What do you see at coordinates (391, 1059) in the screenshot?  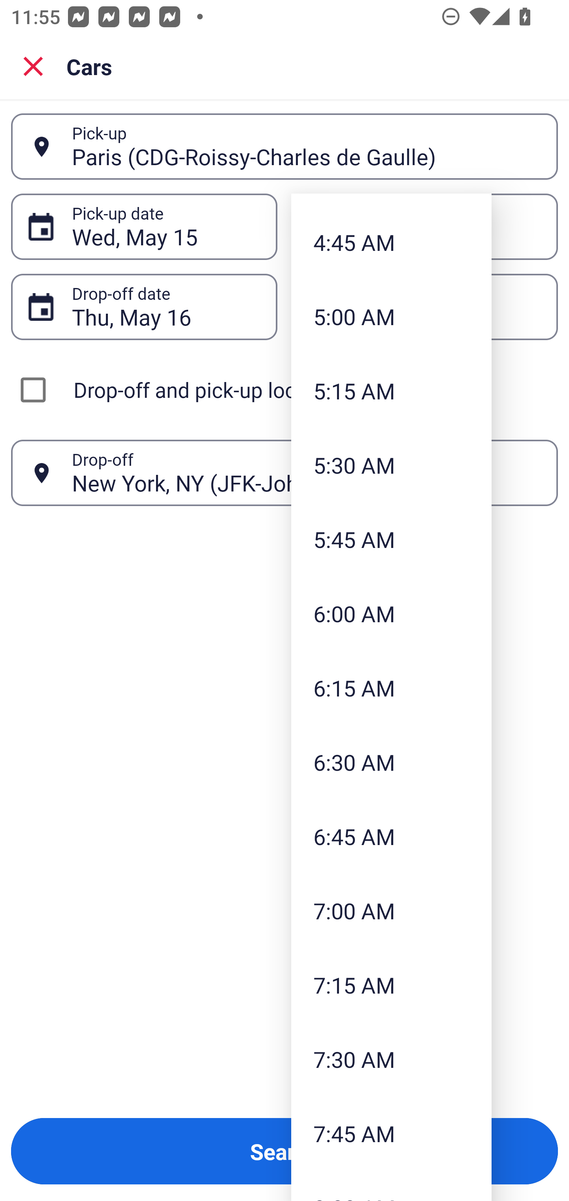 I see `7:30 AM` at bounding box center [391, 1059].